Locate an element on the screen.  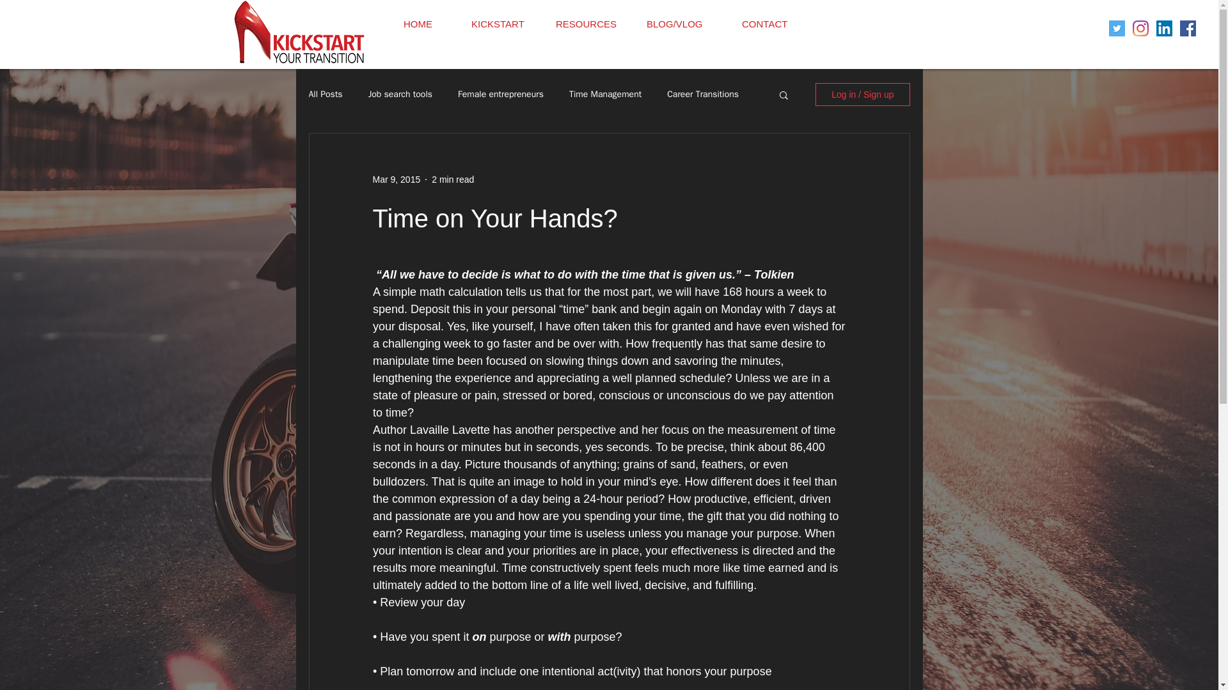
Female entrepreneurs is located at coordinates (501, 95).